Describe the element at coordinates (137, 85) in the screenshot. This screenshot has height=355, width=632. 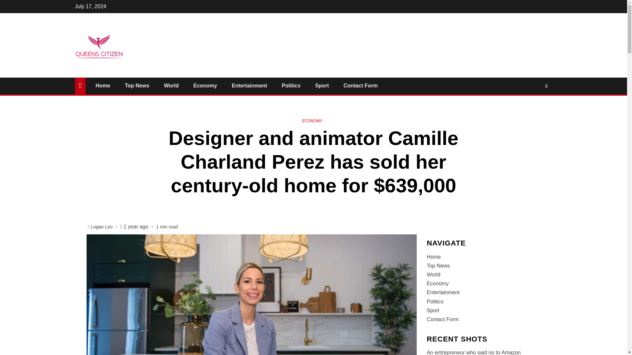
I see `Top News` at that location.